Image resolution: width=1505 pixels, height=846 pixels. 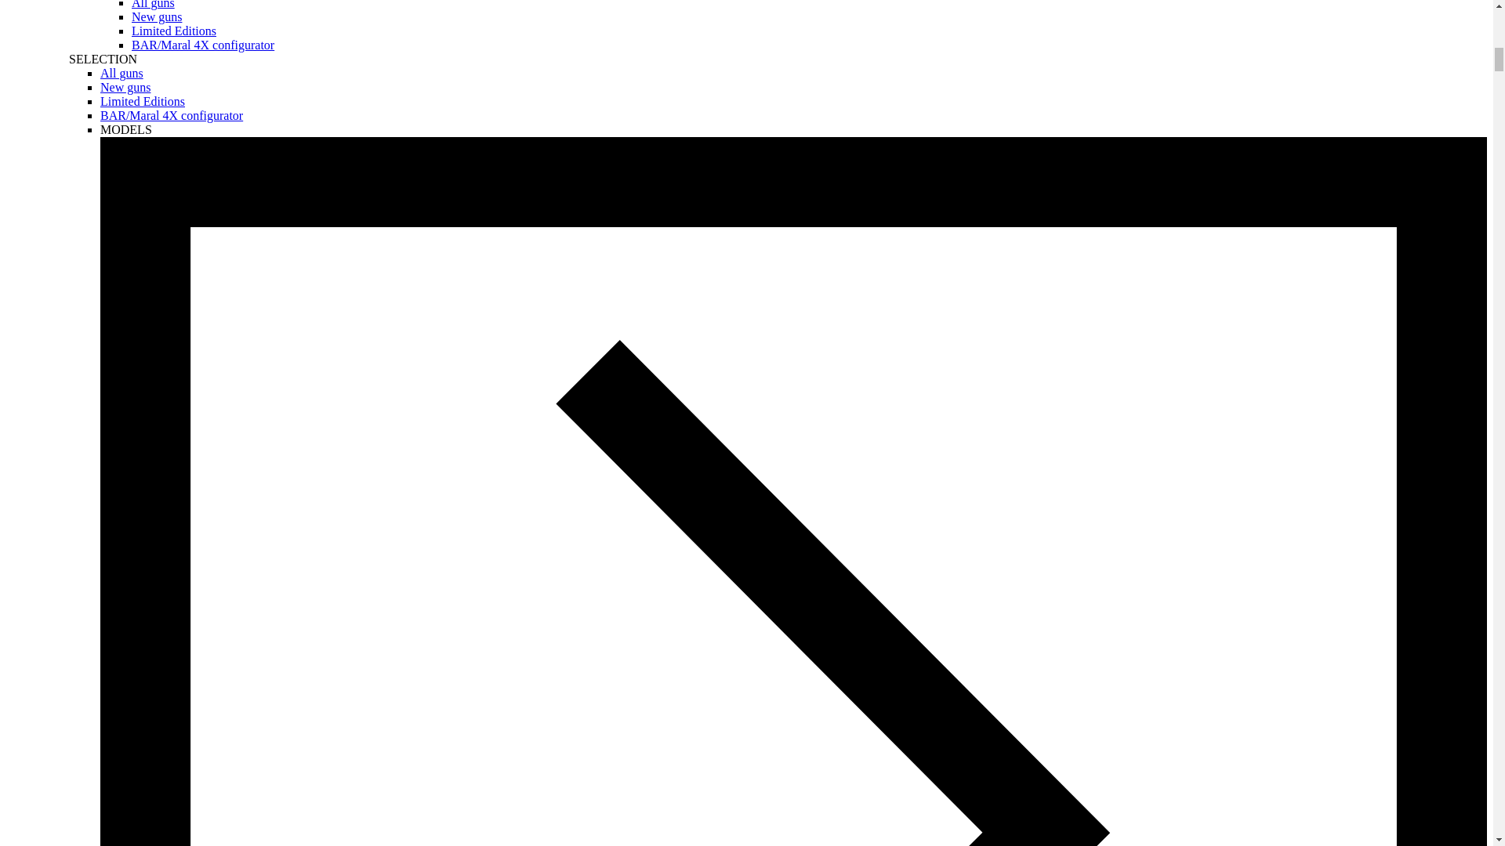 What do you see at coordinates (143, 101) in the screenshot?
I see `Limited Editions` at bounding box center [143, 101].